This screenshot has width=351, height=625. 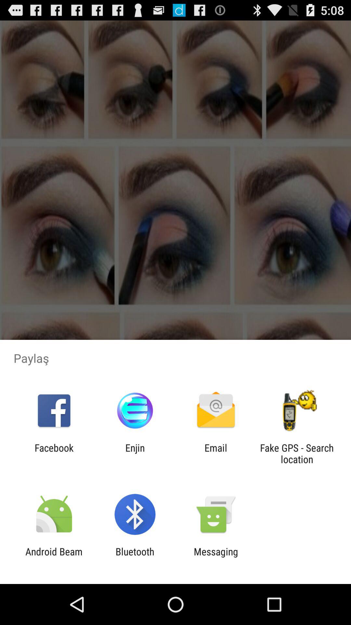 I want to click on flip to facebook, so click(x=54, y=453).